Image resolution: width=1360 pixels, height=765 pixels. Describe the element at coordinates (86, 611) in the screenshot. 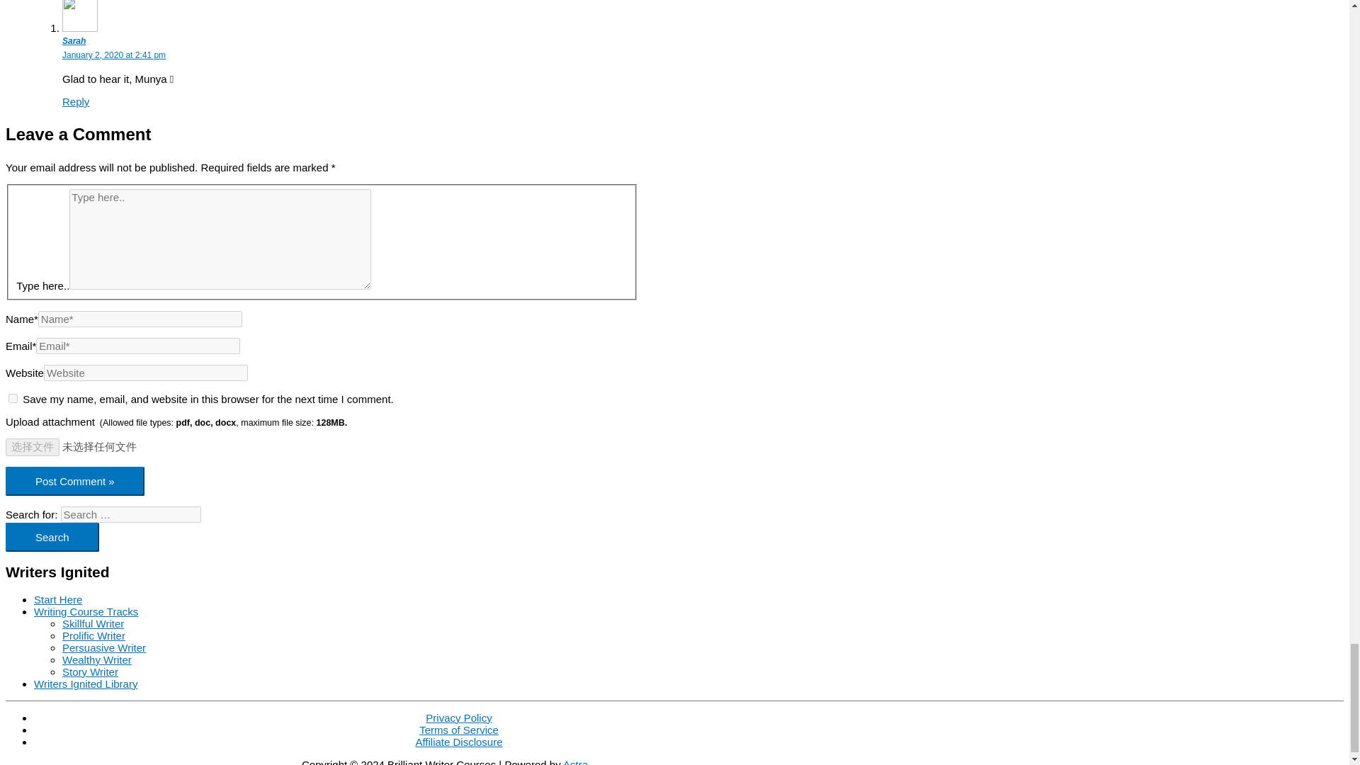

I see `Writing Course Tracks` at that location.